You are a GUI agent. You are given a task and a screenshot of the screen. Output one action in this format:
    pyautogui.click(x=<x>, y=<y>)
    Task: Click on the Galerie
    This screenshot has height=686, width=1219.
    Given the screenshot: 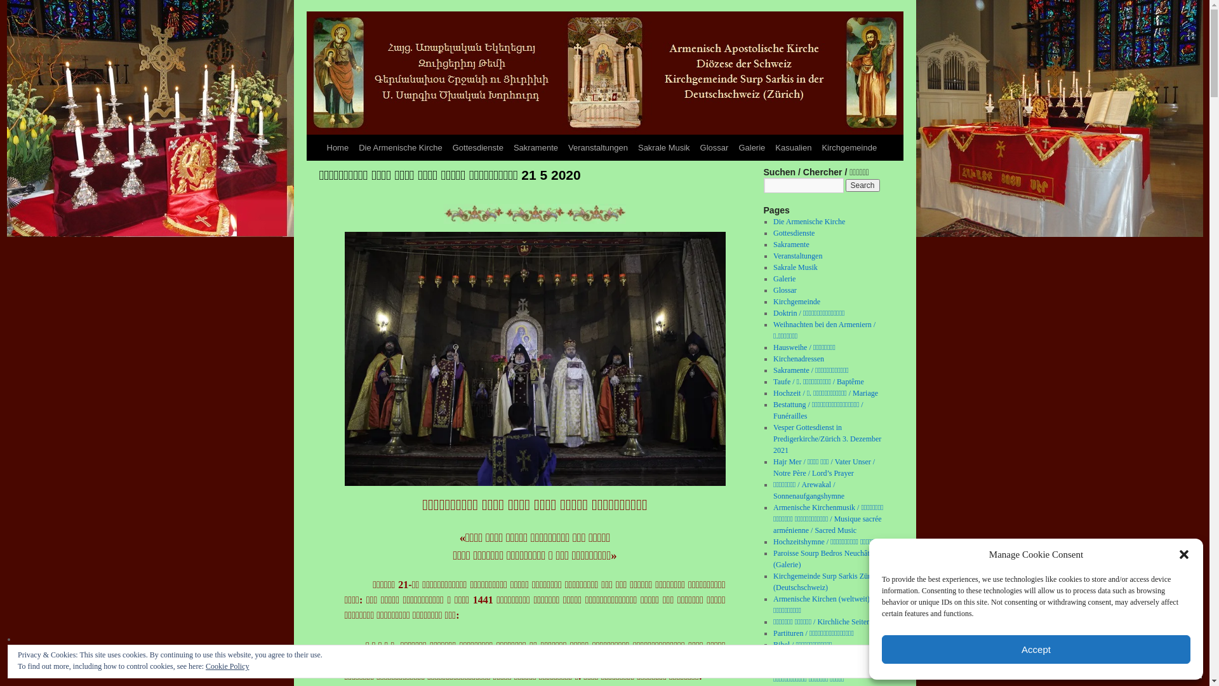 What is the action you would take?
    pyautogui.click(x=752, y=148)
    